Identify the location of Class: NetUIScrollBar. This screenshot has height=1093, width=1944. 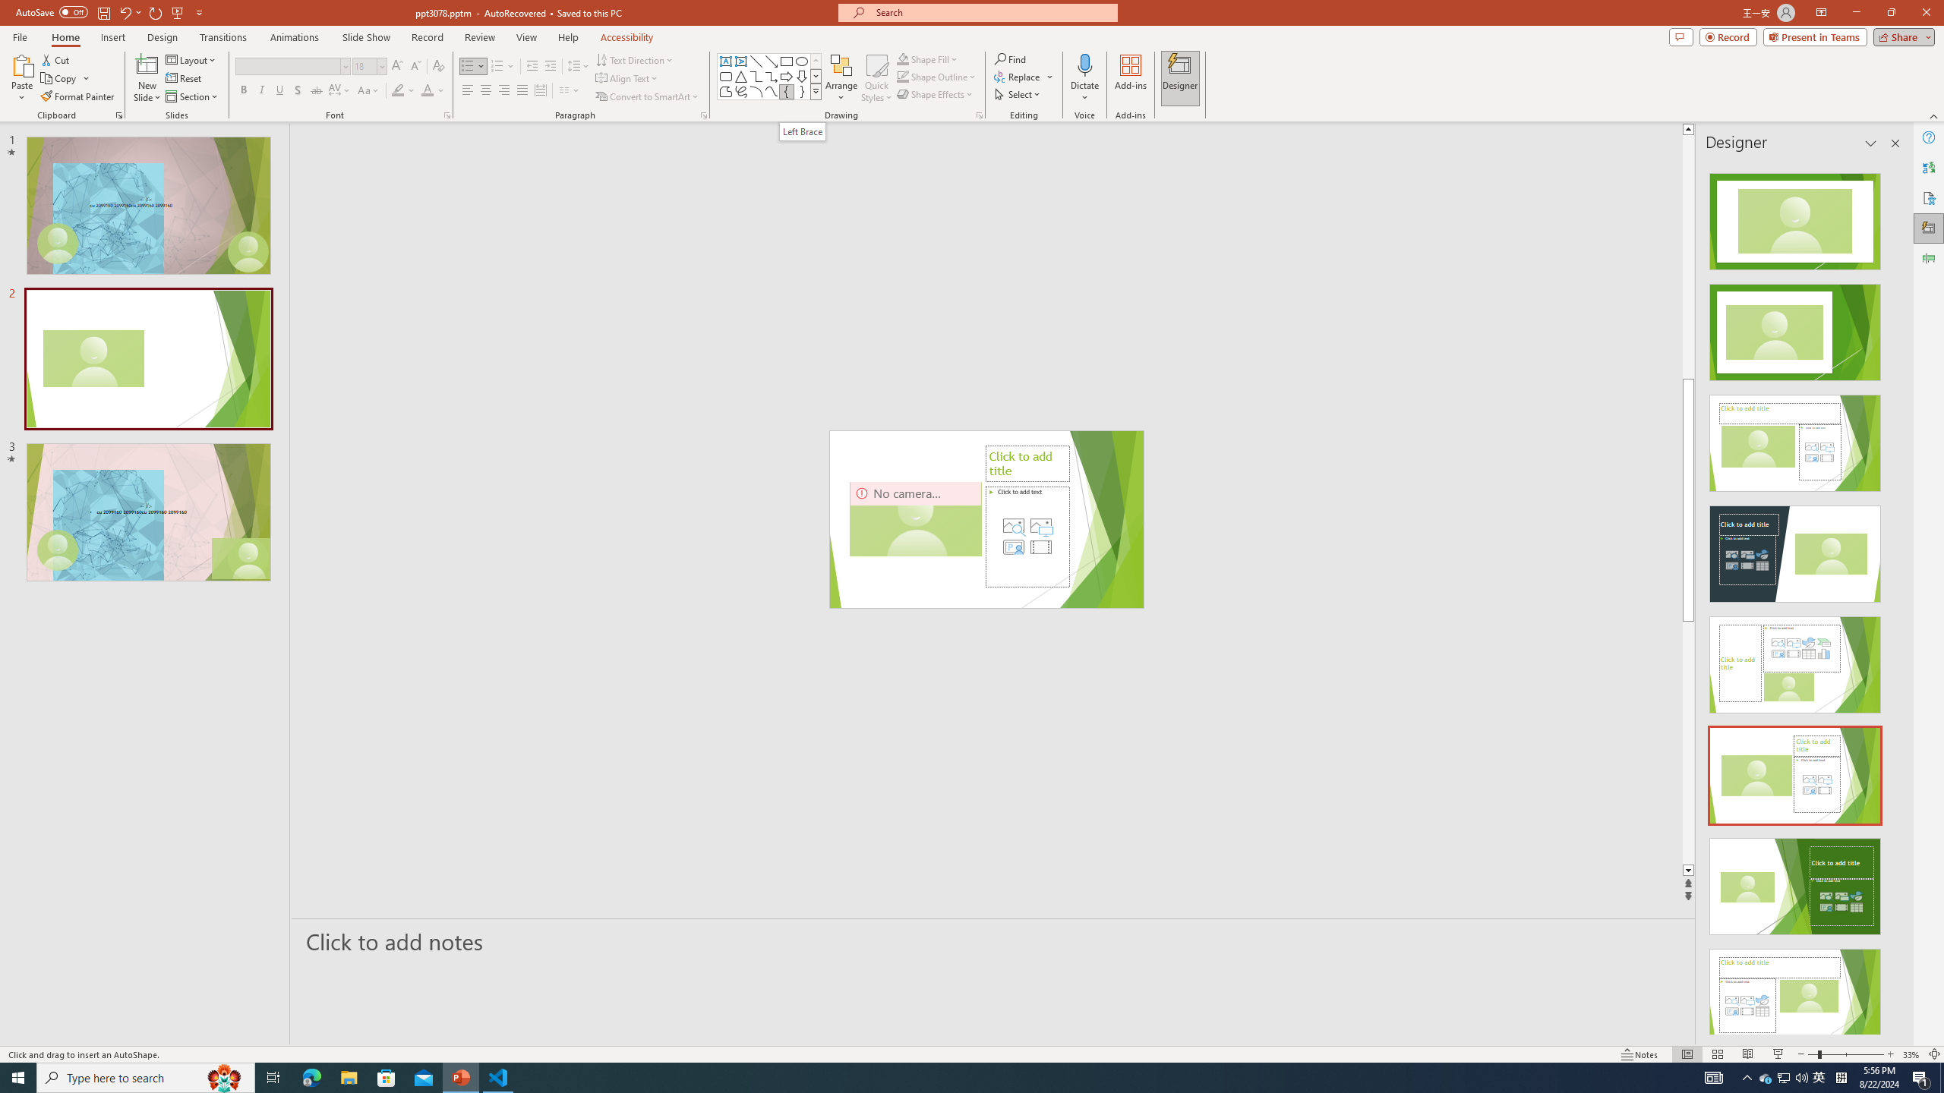
(1894, 597).